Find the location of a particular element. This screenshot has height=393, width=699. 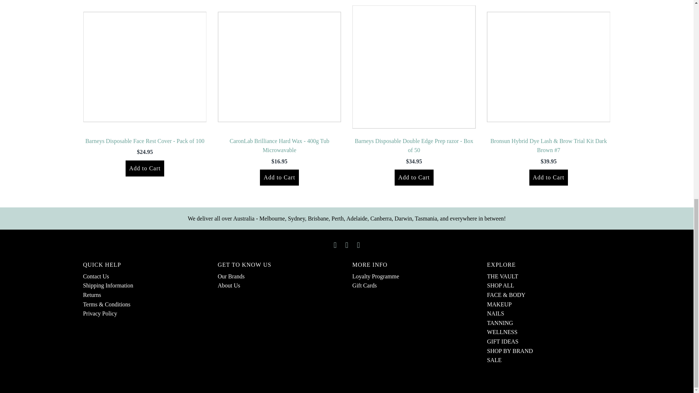

Add to Cart is located at coordinates (548, 177).